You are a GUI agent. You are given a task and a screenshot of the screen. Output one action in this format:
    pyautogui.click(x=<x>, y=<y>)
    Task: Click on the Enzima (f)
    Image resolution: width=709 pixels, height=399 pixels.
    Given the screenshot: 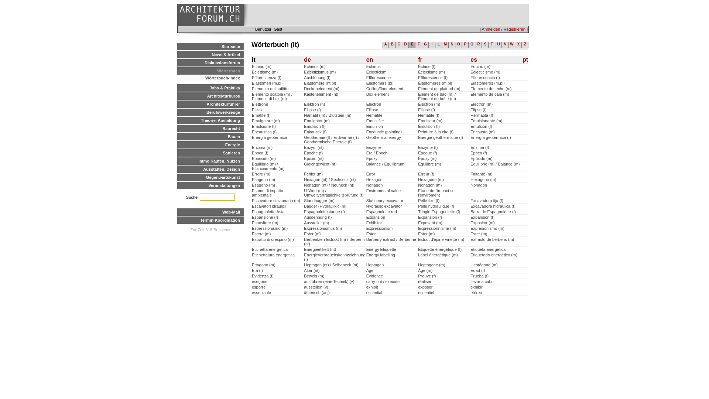 What is the action you would take?
    pyautogui.click(x=480, y=147)
    